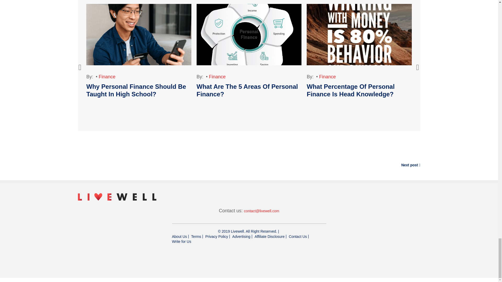  What do you see at coordinates (117, 197) in the screenshot?
I see `livewell` at bounding box center [117, 197].